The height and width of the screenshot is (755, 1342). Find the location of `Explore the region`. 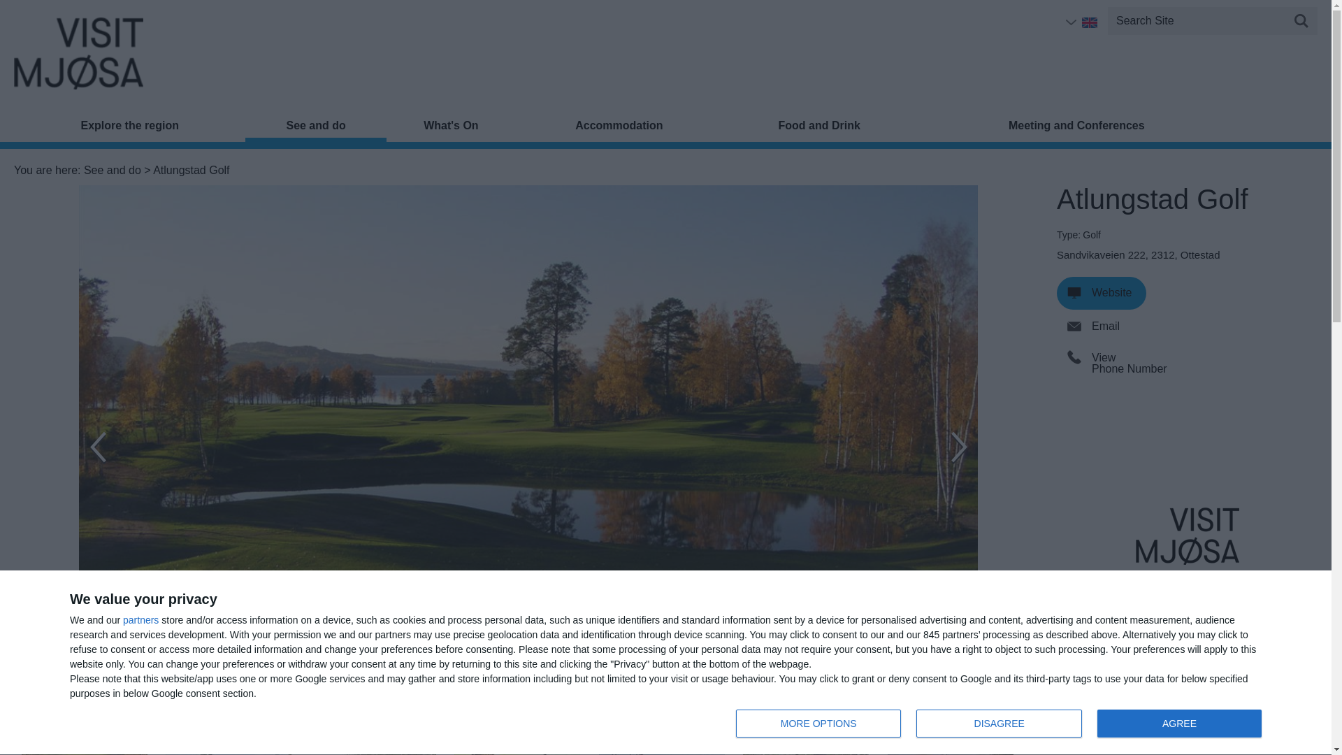

Explore the region is located at coordinates (818, 724).